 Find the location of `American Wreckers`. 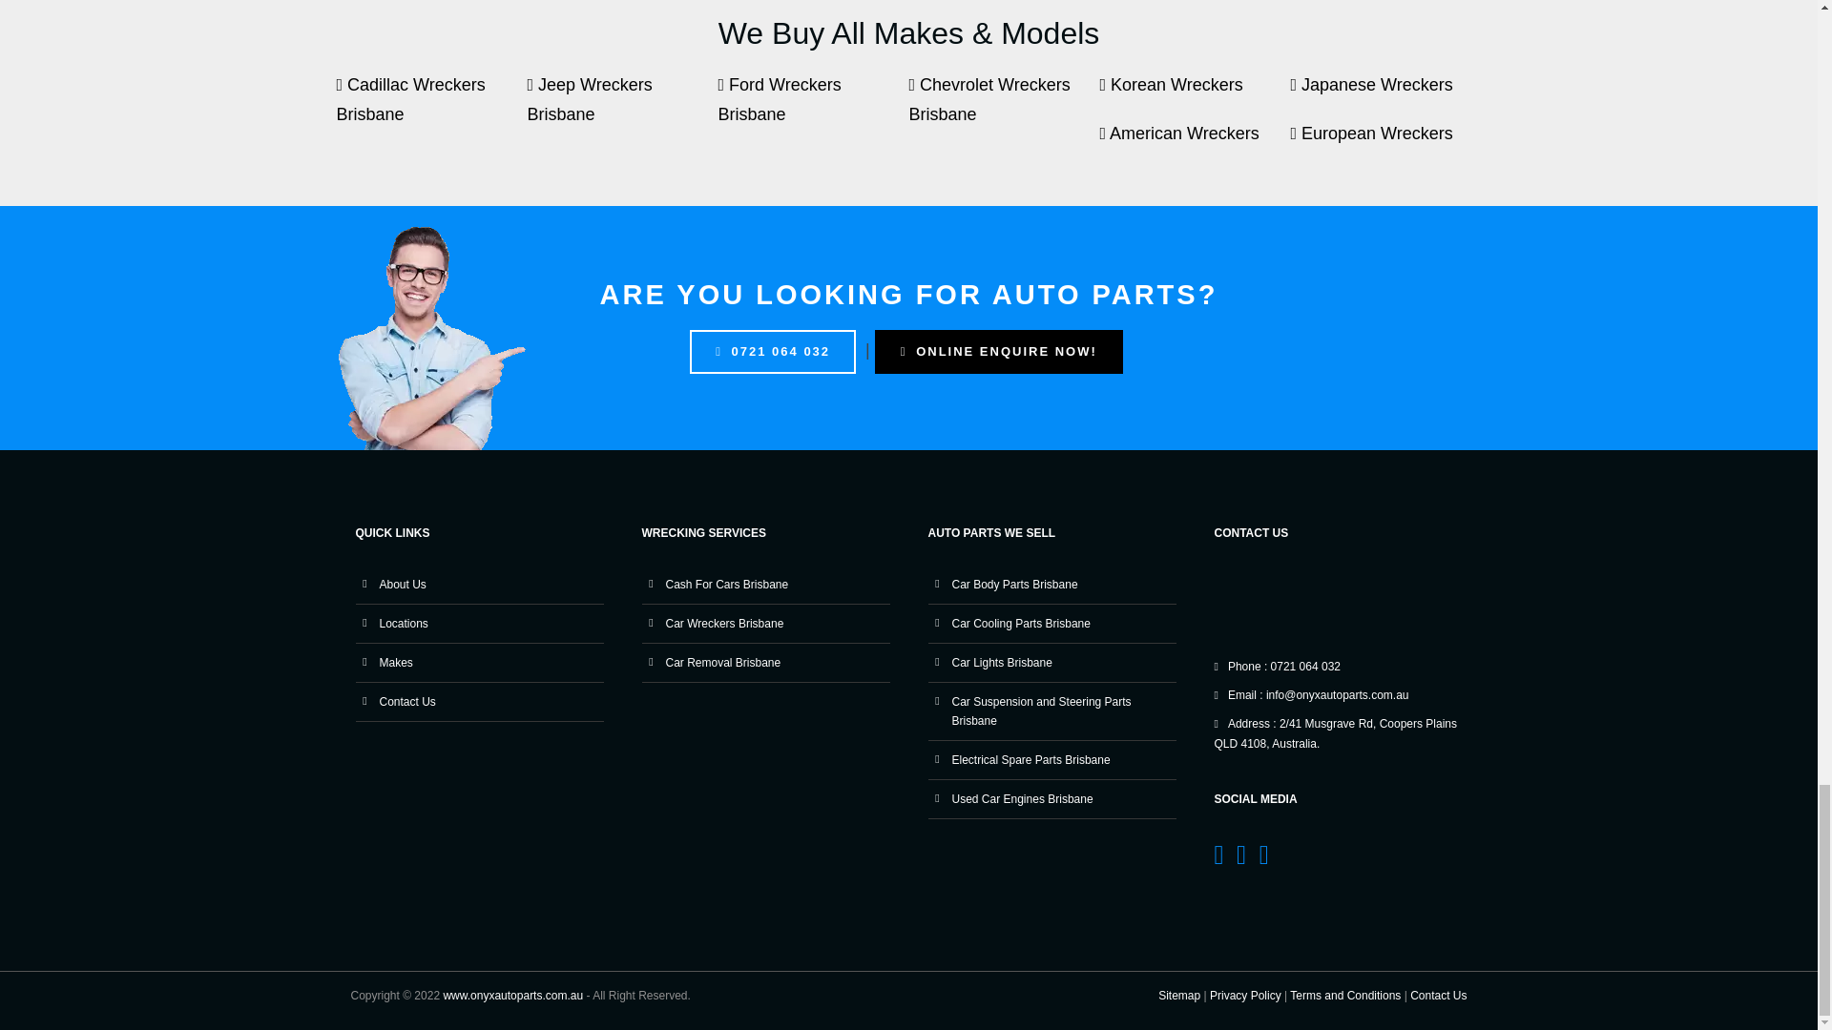

American Wreckers is located at coordinates (1195, 143).